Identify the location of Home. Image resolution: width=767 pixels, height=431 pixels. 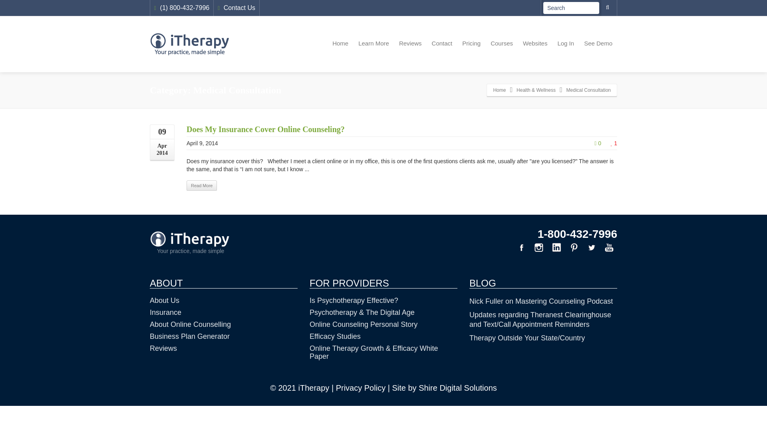
(340, 44).